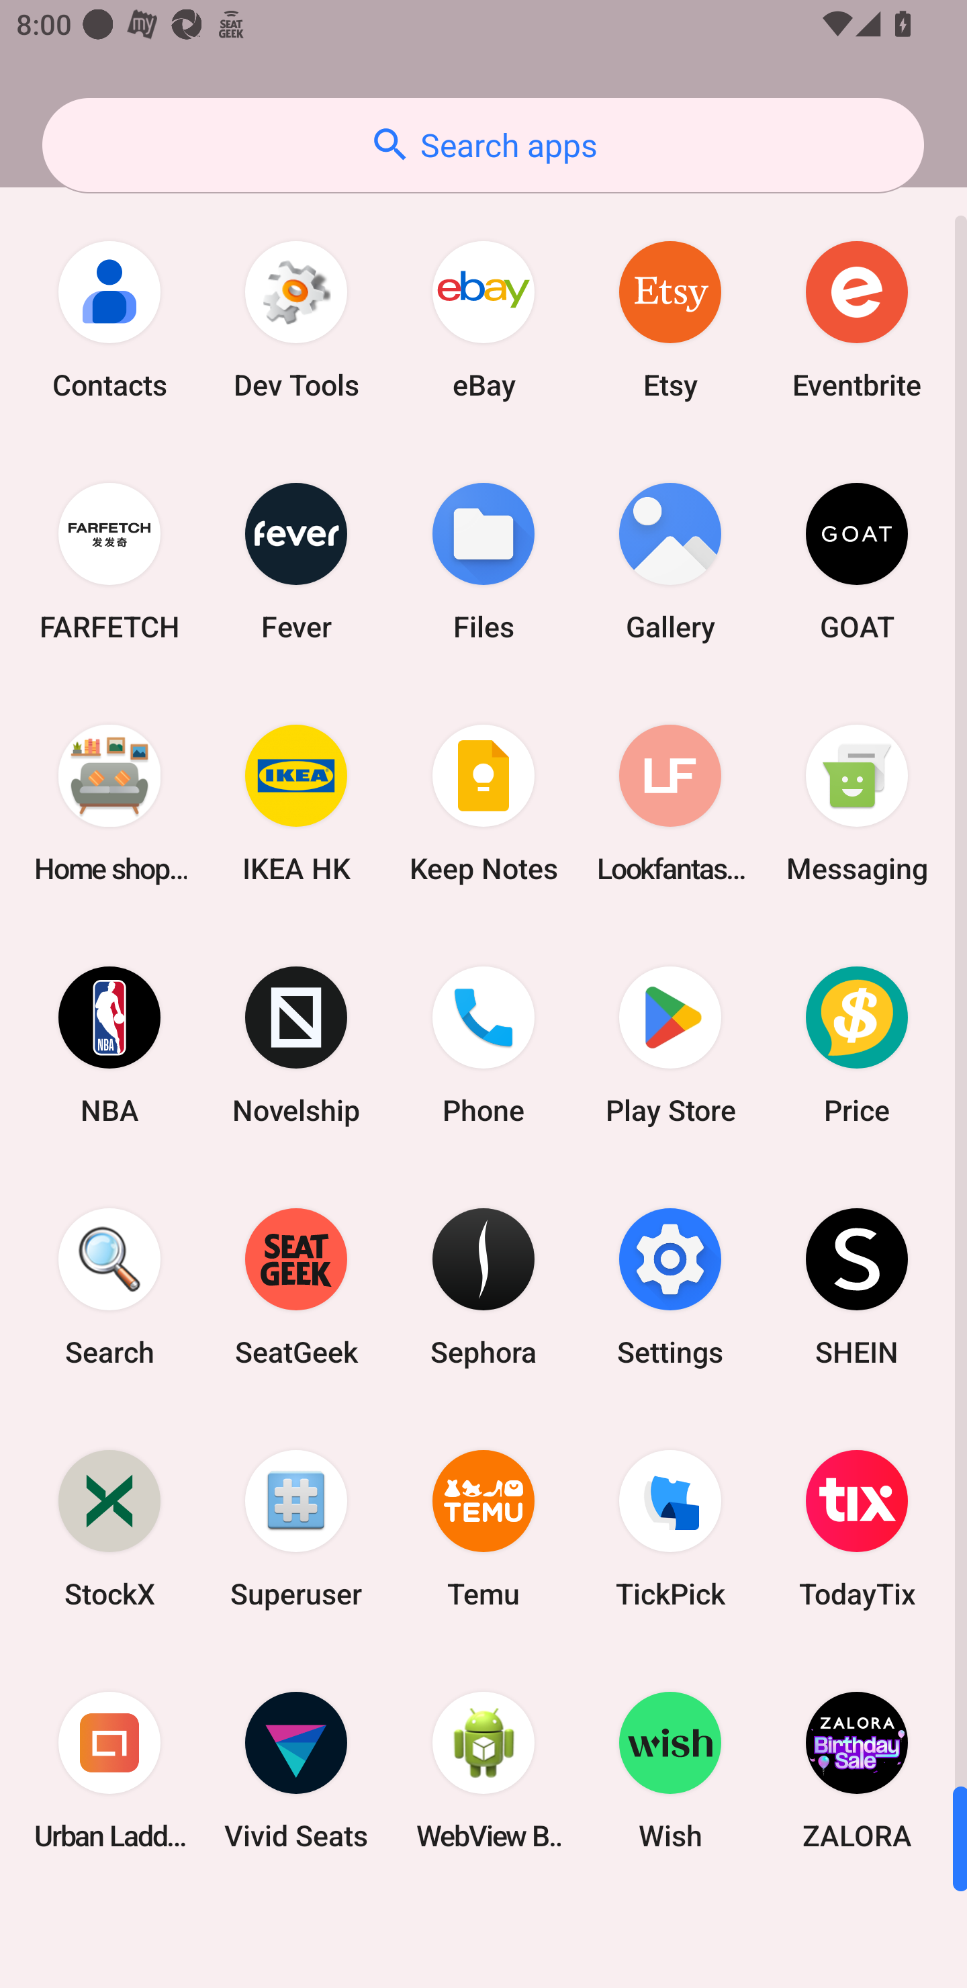 The width and height of the screenshot is (967, 1988). What do you see at coordinates (483, 1044) in the screenshot?
I see `Phone` at bounding box center [483, 1044].